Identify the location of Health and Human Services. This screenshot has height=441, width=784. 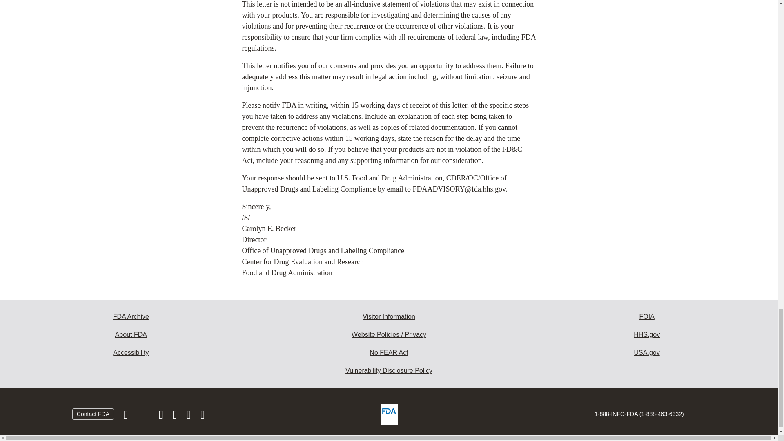
(647, 335).